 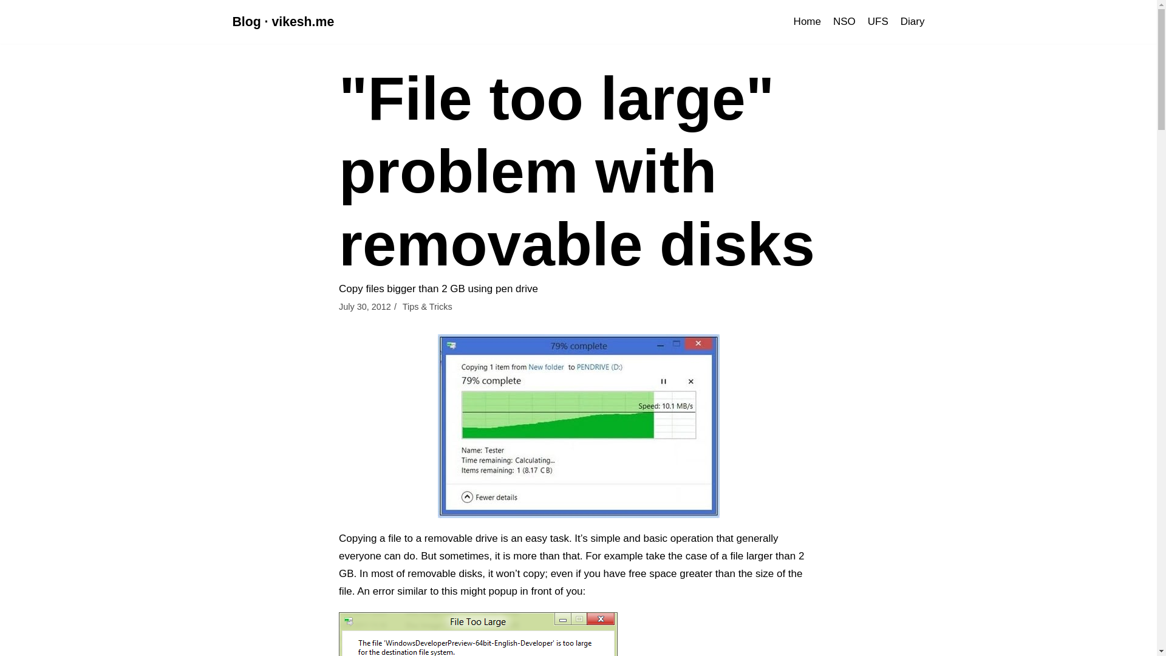 What do you see at coordinates (807, 21) in the screenshot?
I see `Home` at bounding box center [807, 21].